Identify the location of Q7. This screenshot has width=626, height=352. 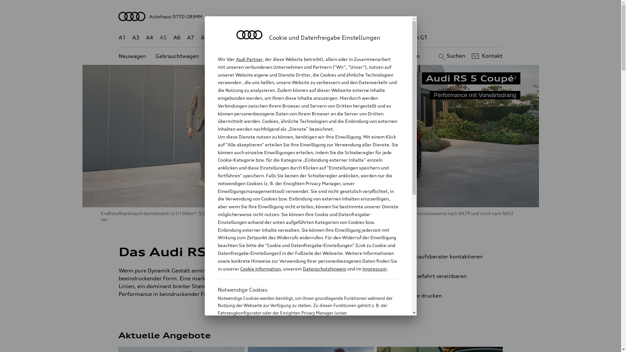
(291, 38).